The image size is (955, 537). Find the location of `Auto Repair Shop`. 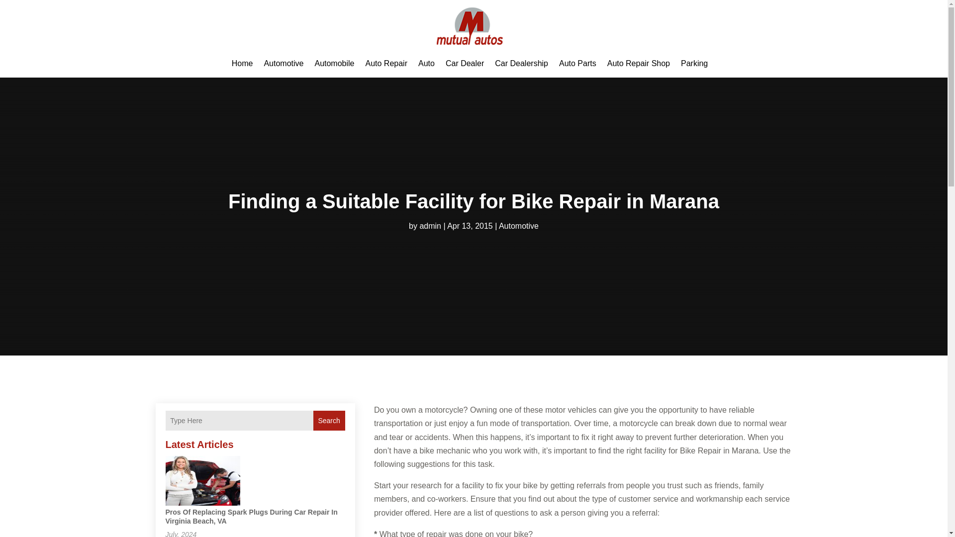

Auto Repair Shop is located at coordinates (639, 64).